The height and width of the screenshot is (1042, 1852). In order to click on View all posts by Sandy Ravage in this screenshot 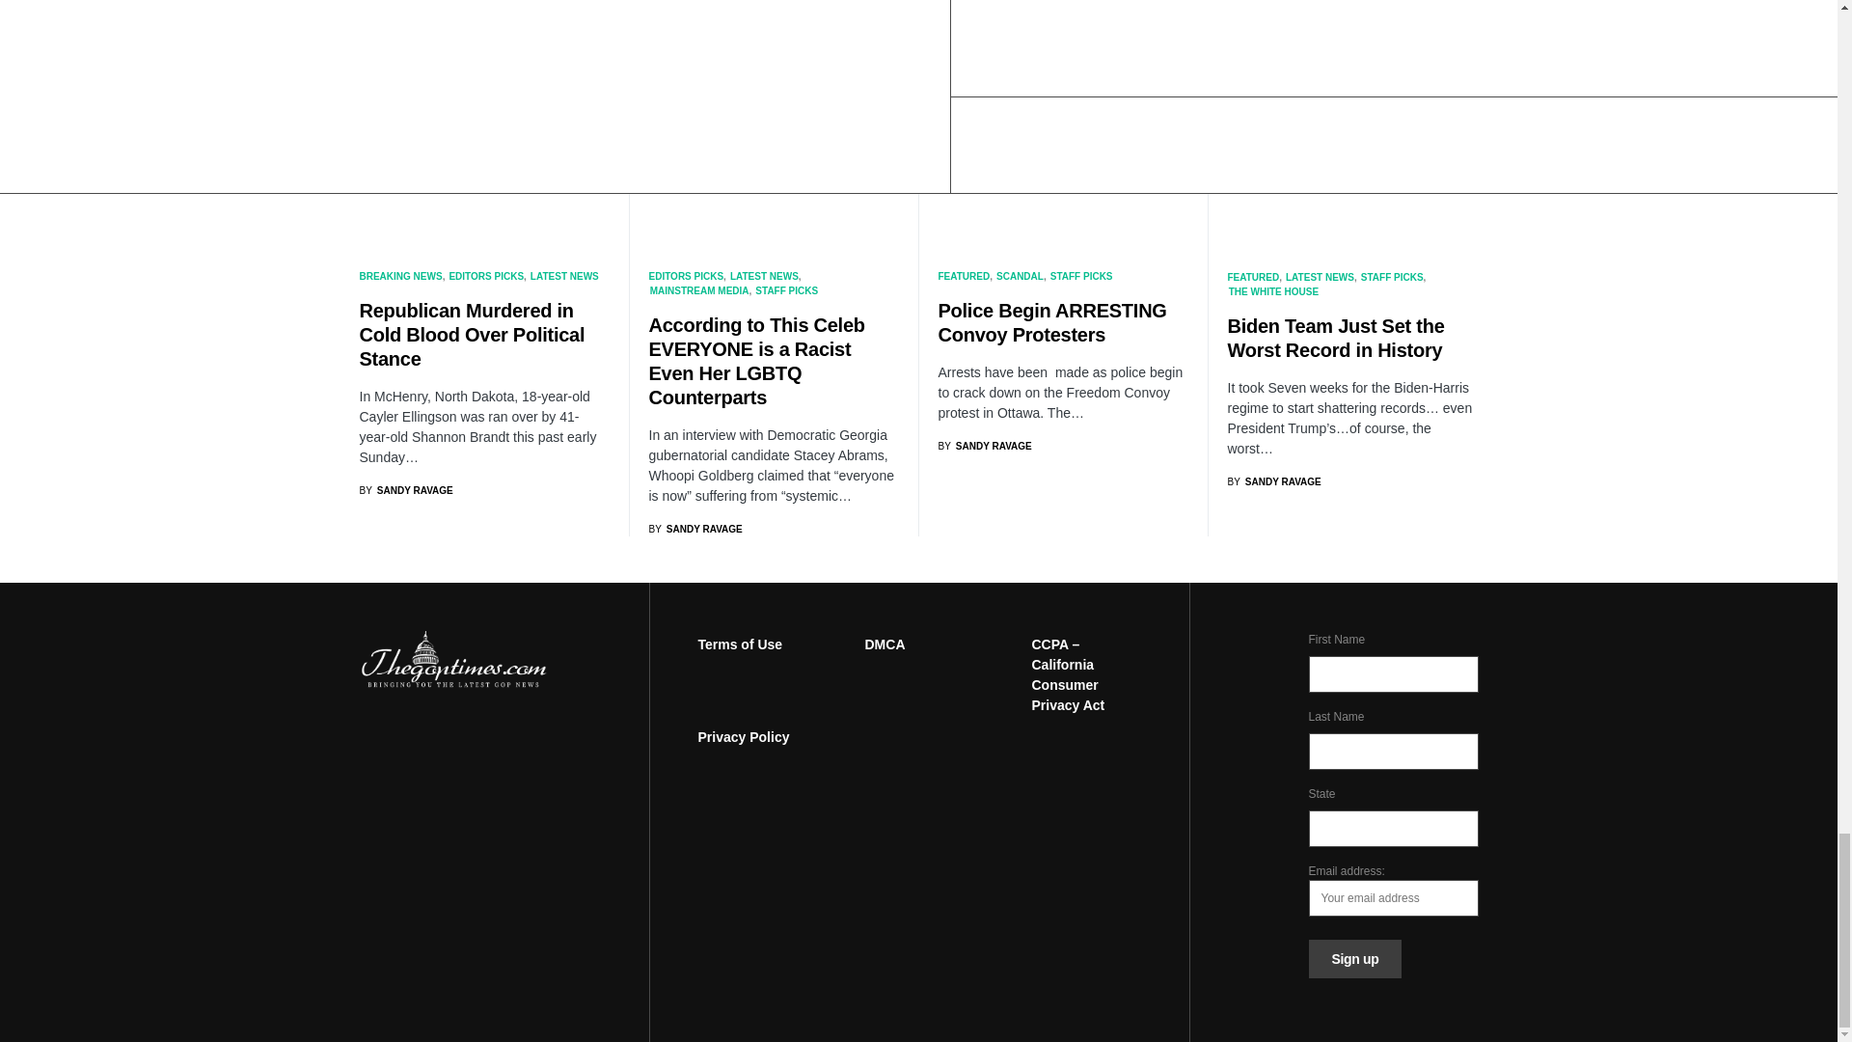, I will do `click(984, 446)`.